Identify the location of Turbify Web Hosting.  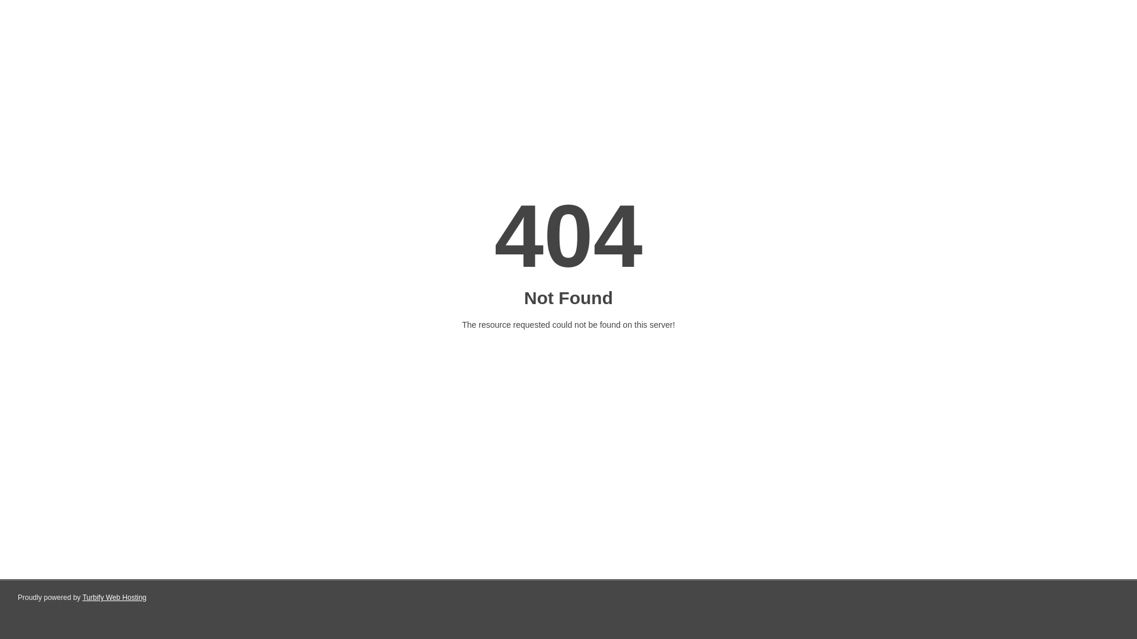
(114, 598).